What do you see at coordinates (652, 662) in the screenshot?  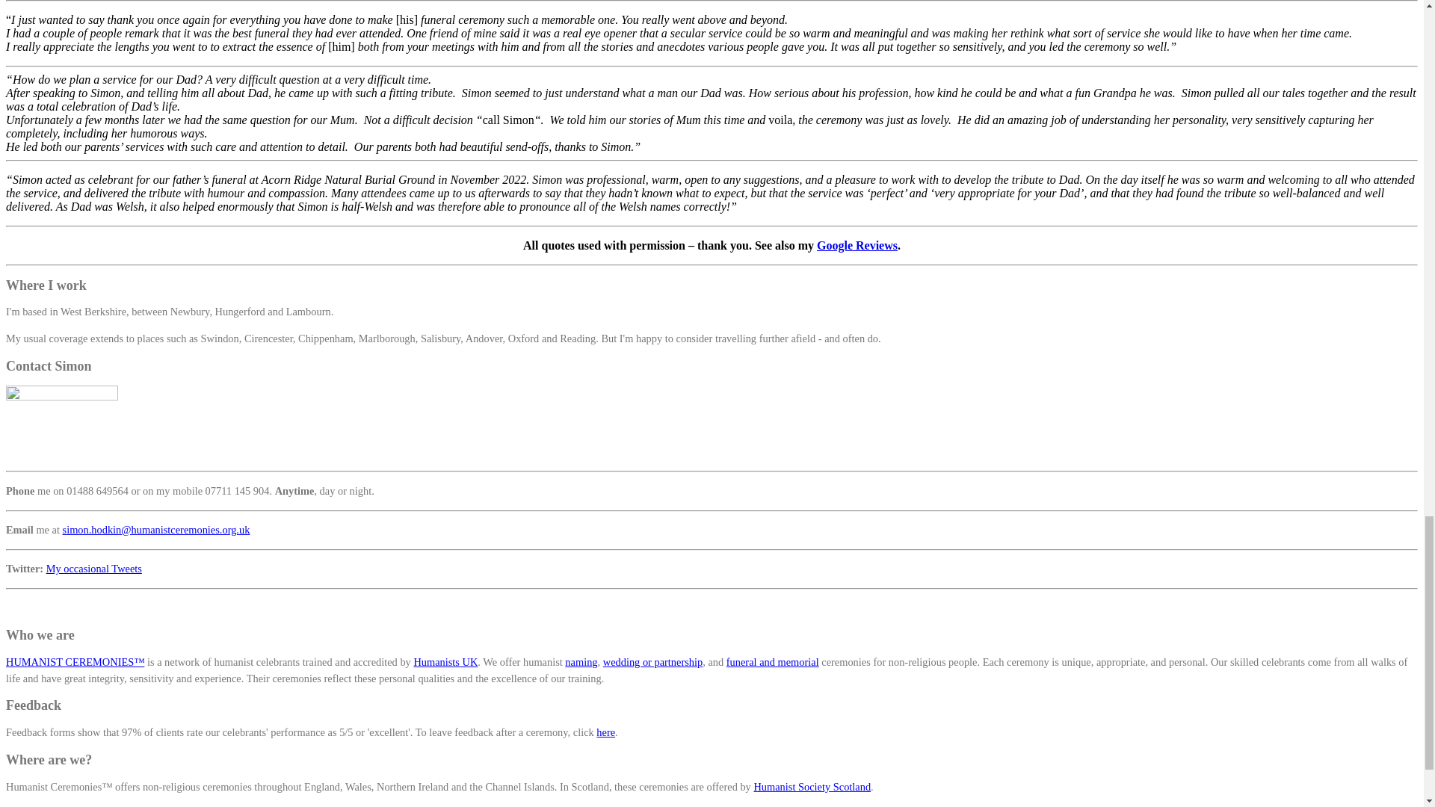 I see `wedding or partnership` at bounding box center [652, 662].